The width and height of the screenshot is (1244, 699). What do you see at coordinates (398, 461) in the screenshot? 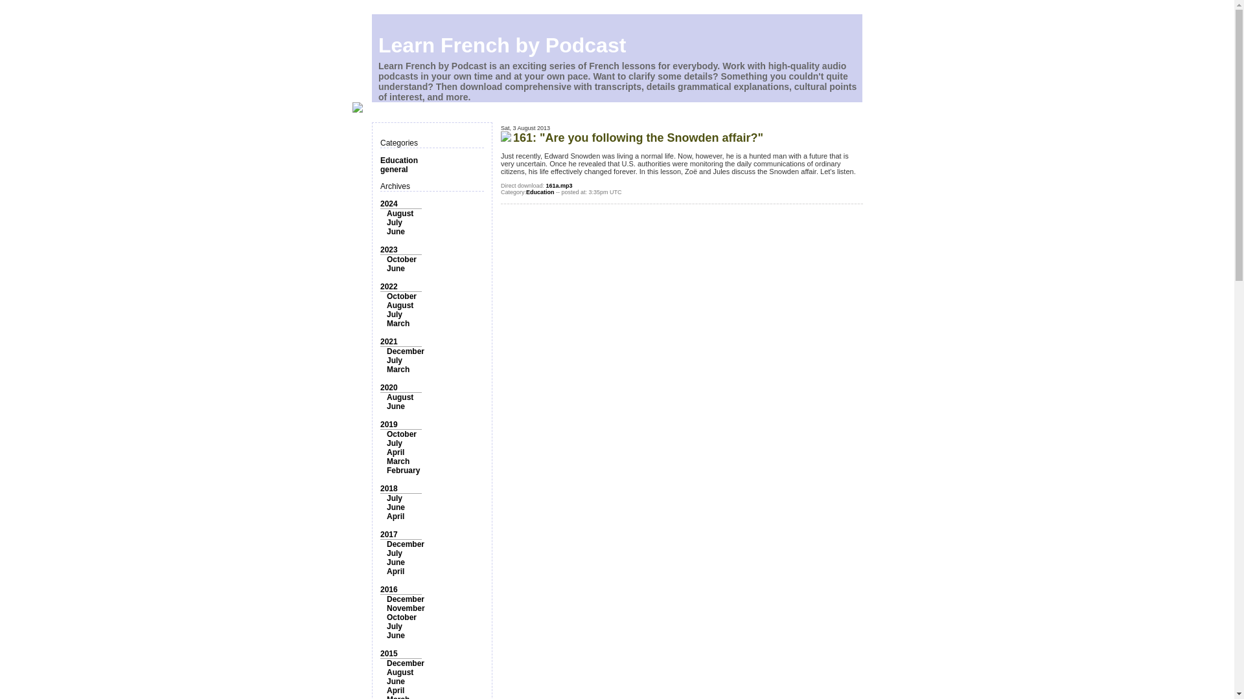
I see `March` at bounding box center [398, 461].